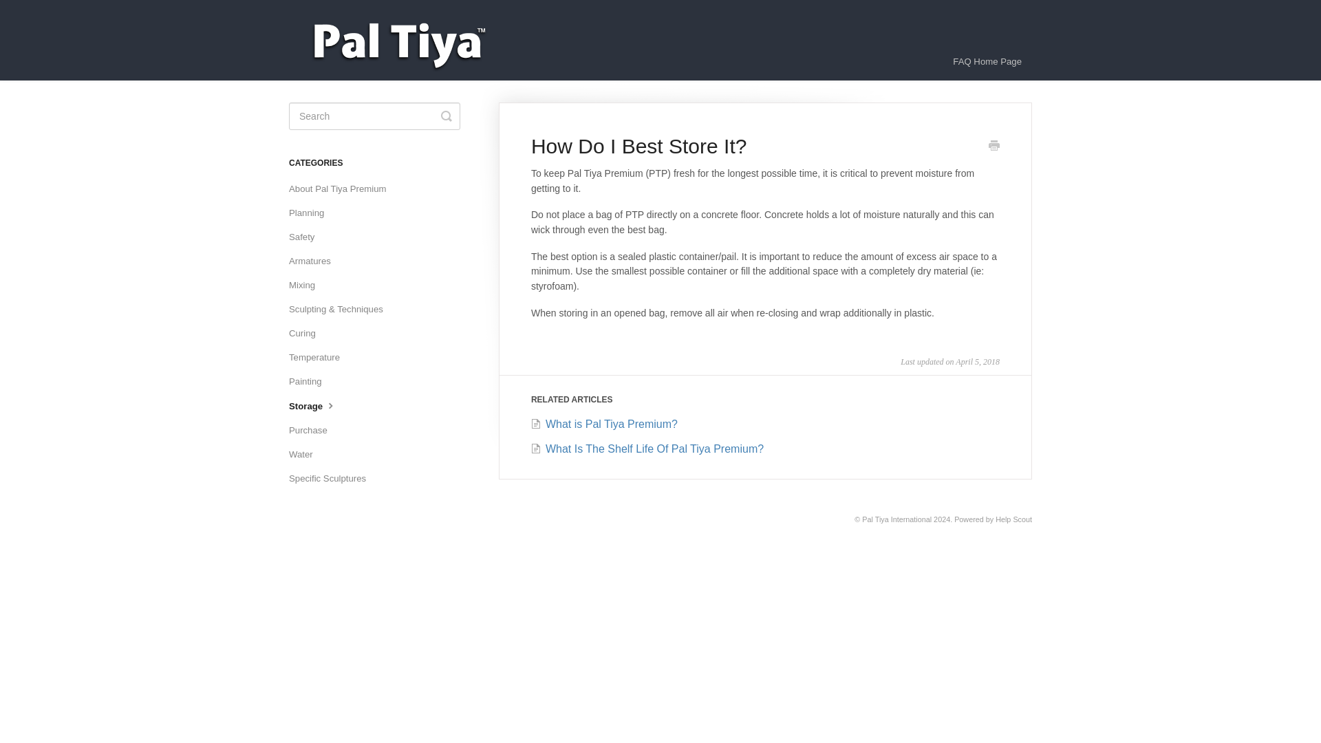 The image size is (1321, 743). What do you see at coordinates (343, 189) in the screenshot?
I see `About Pal Tiya Premium` at bounding box center [343, 189].